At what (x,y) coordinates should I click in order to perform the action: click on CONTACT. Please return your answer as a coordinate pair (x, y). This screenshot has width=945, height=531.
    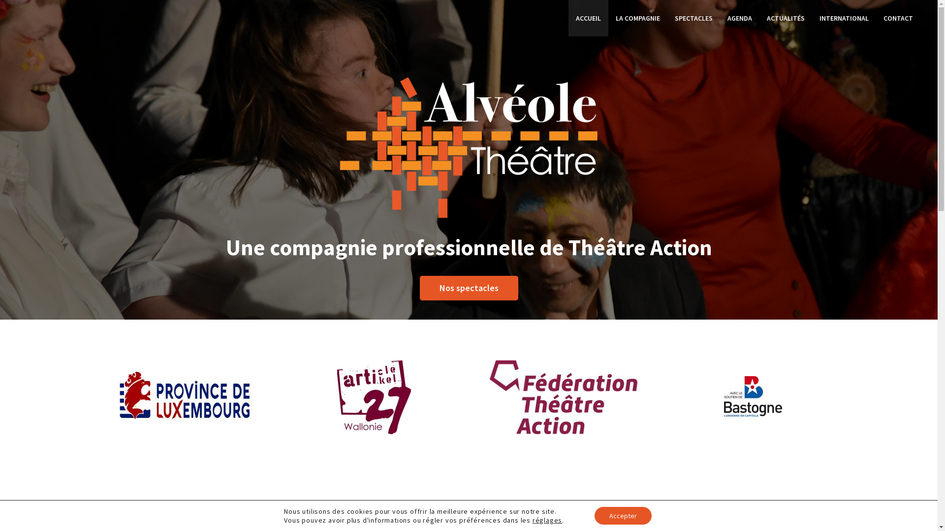
    Looking at the image, I should click on (898, 18).